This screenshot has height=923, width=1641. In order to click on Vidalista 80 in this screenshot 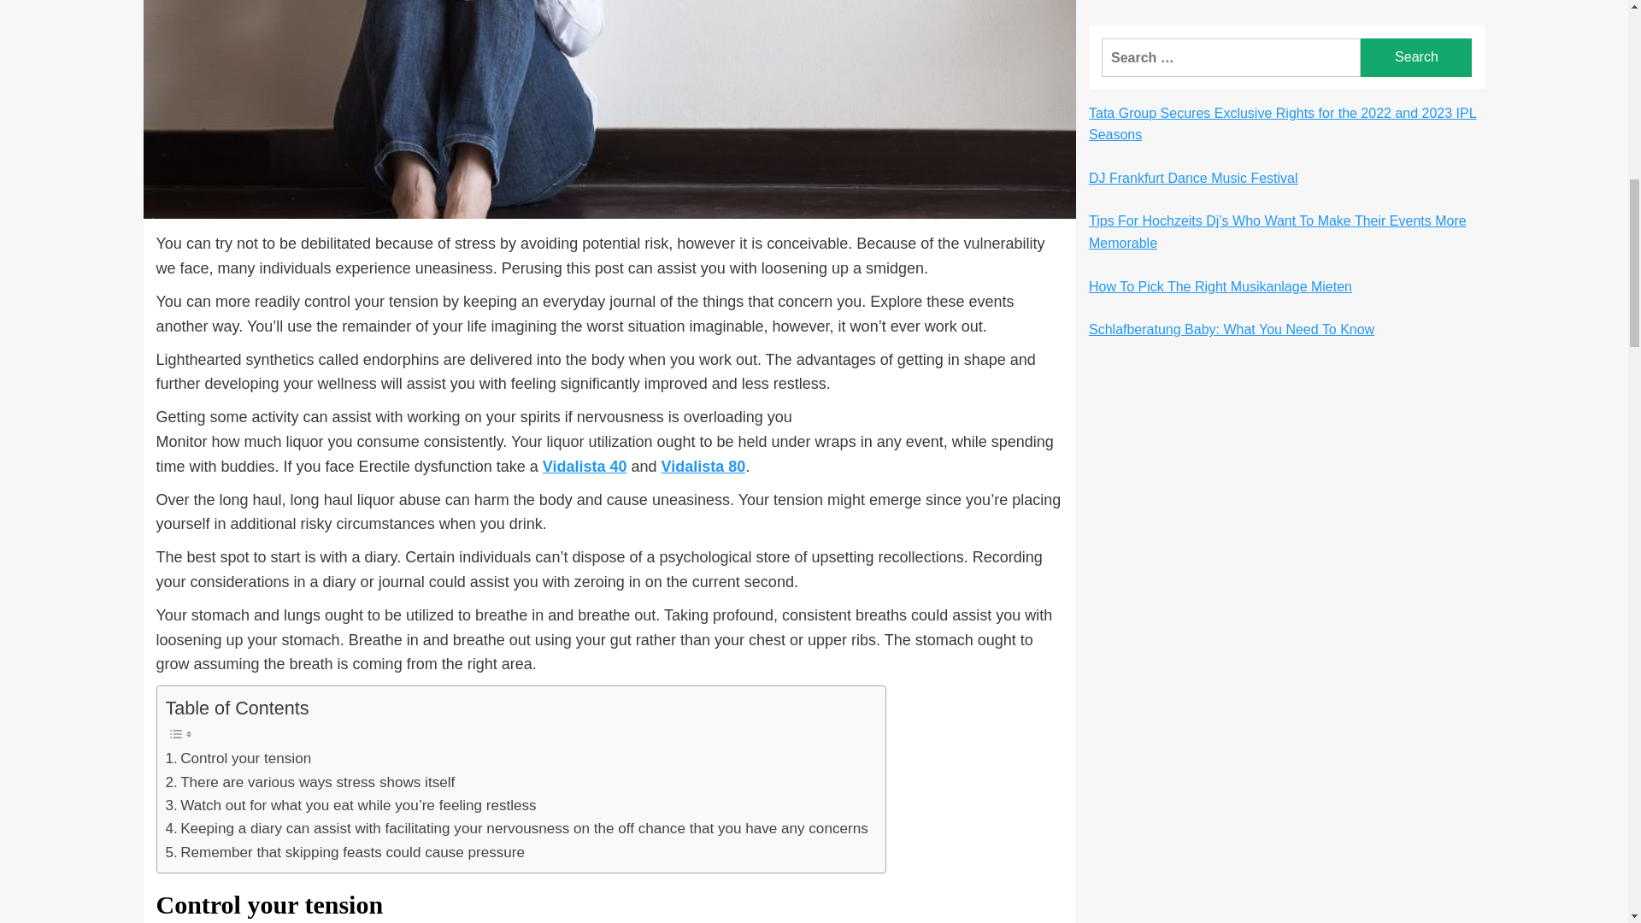, I will do `click(703, 467)`.